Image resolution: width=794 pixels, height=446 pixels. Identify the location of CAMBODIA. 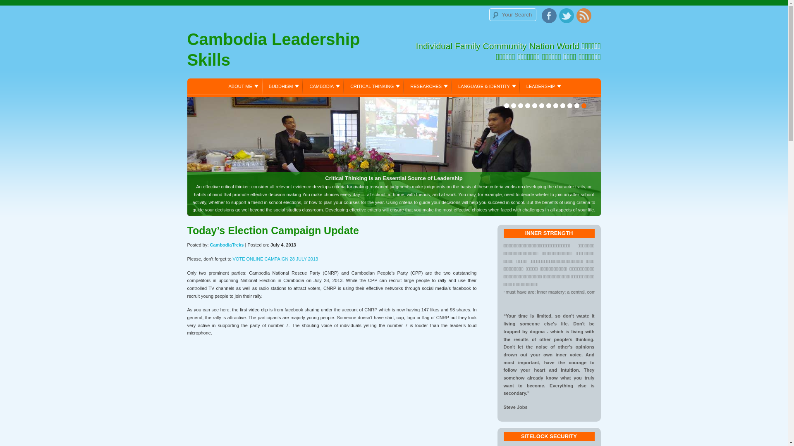
(323, 86).